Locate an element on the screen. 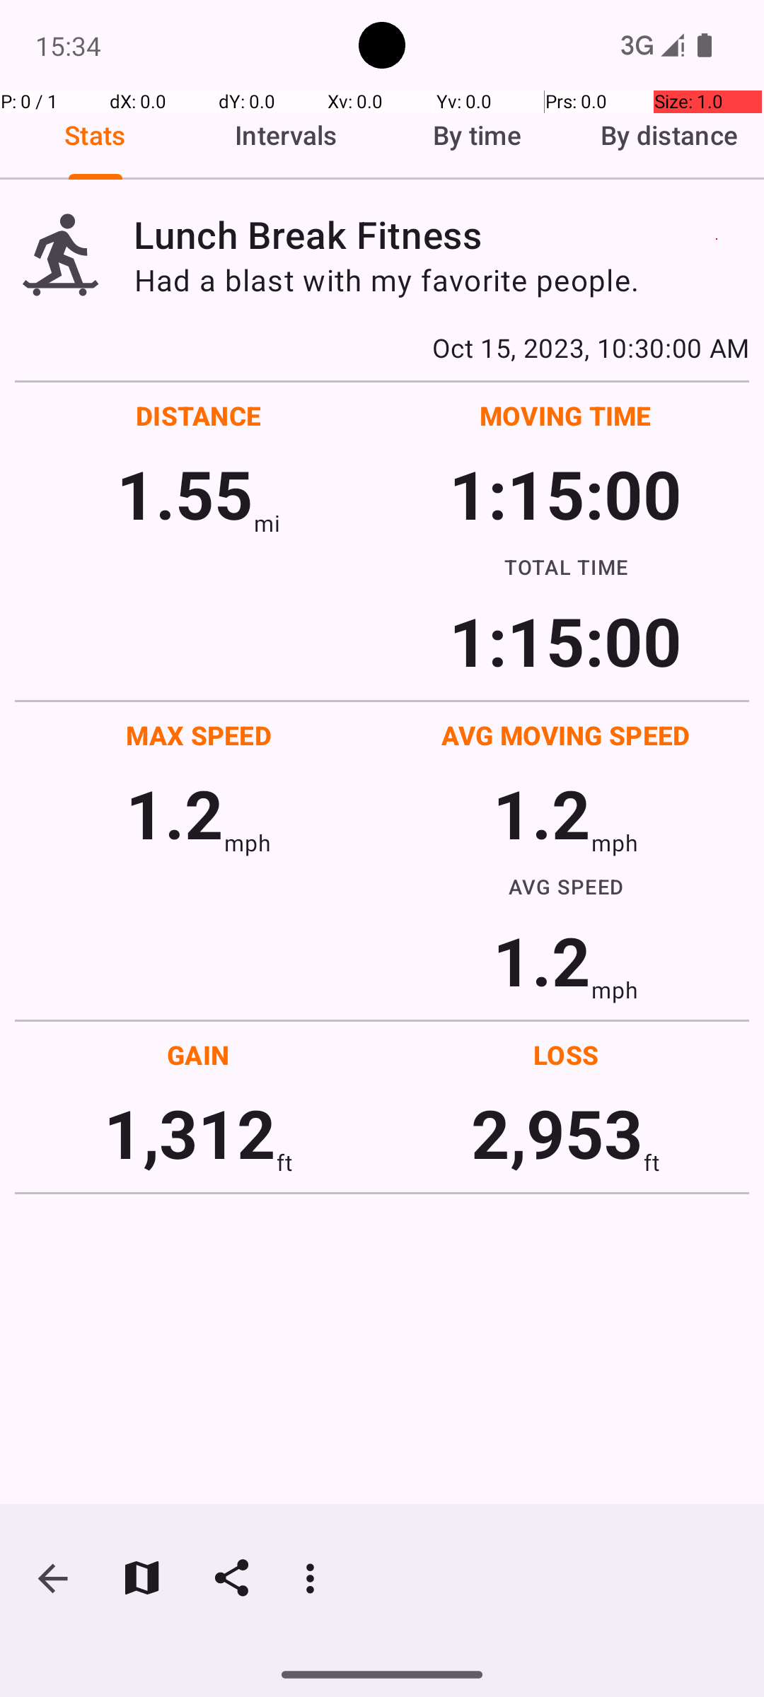  1.55 is located at coordinates (185, 494).